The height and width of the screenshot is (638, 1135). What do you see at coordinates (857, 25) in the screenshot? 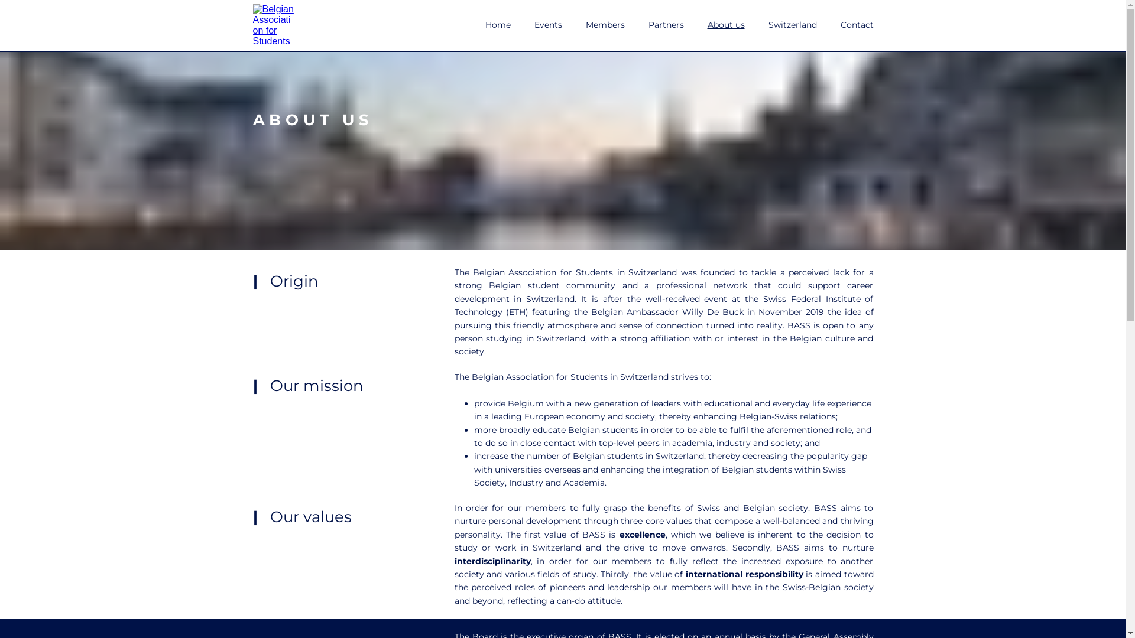
I see `Contact` at bounding box center [857, 25].